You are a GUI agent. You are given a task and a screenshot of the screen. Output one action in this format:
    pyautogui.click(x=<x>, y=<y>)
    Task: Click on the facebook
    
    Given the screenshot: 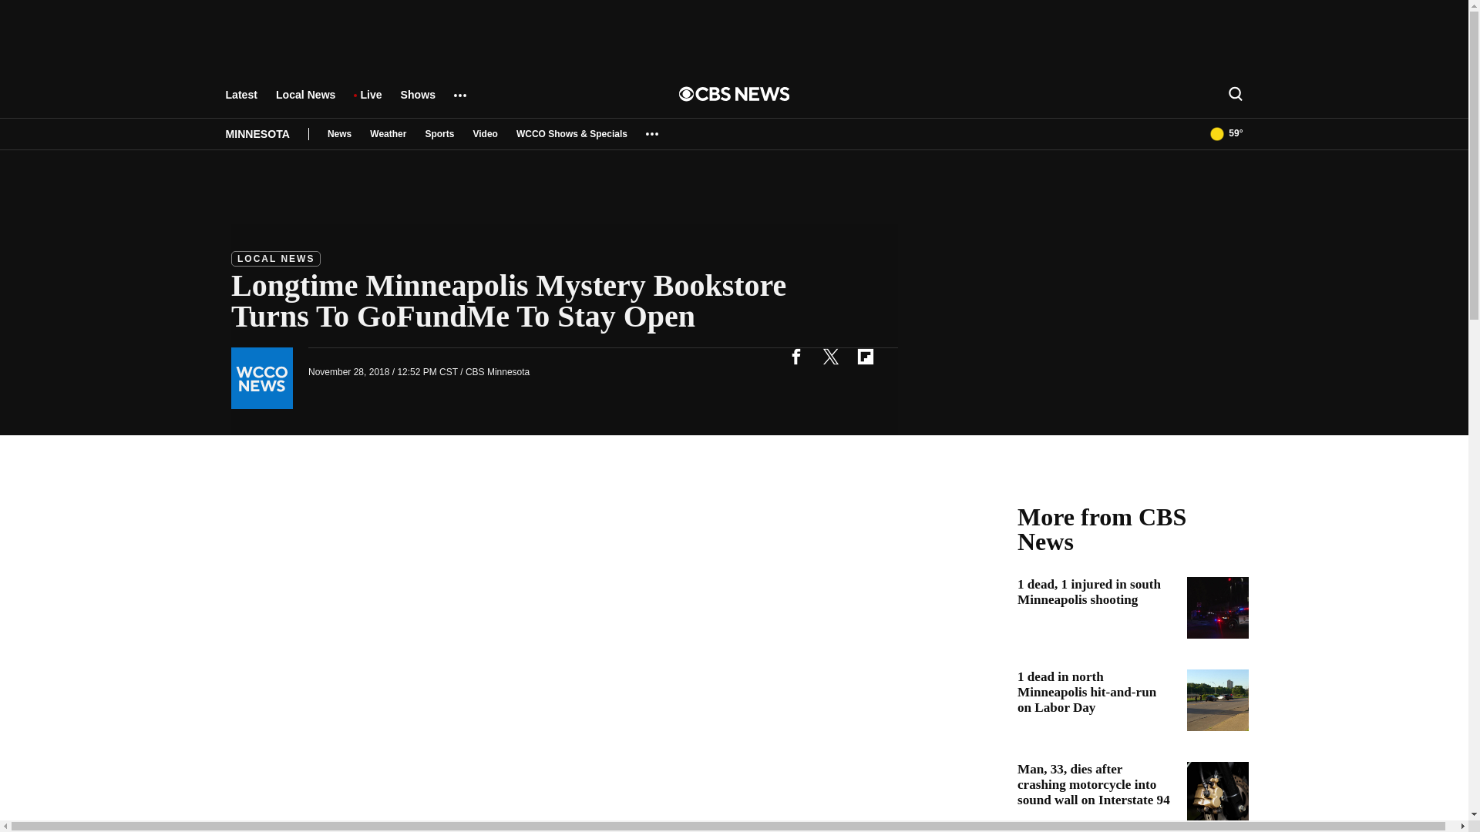 What is the action you would take?
    pyautogui.click(x=795, y=356)
    